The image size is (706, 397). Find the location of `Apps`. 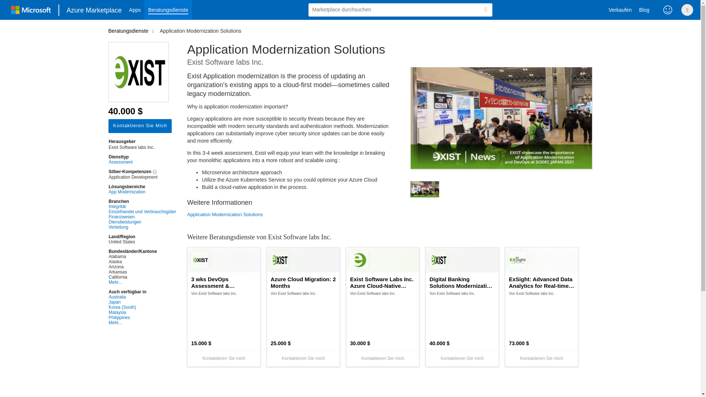

Apps is located at coordinates (135, 10).